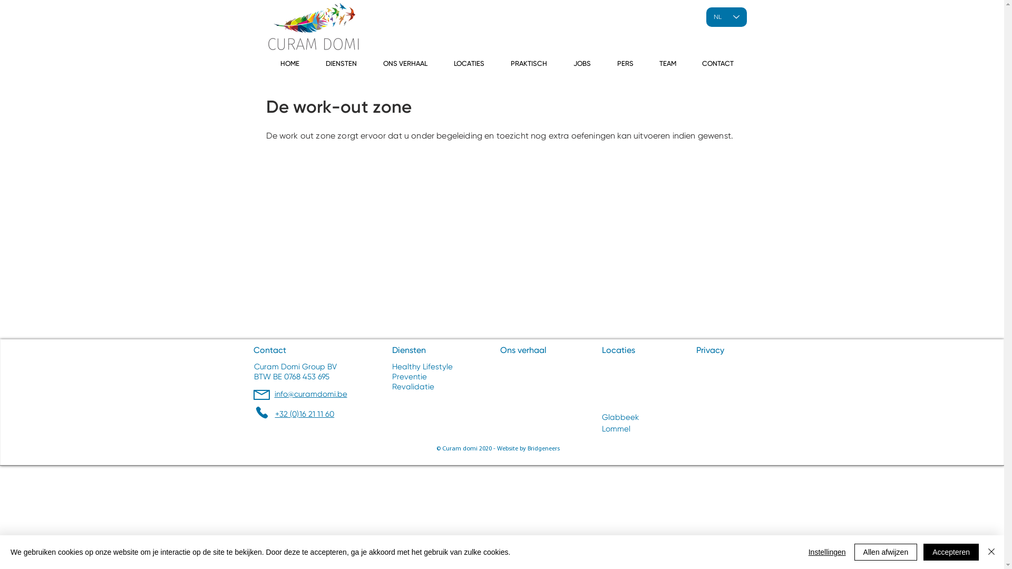 This screenshot has height=569, width=1012. I want to click on info@curamdomi.be, so click(310, 395).